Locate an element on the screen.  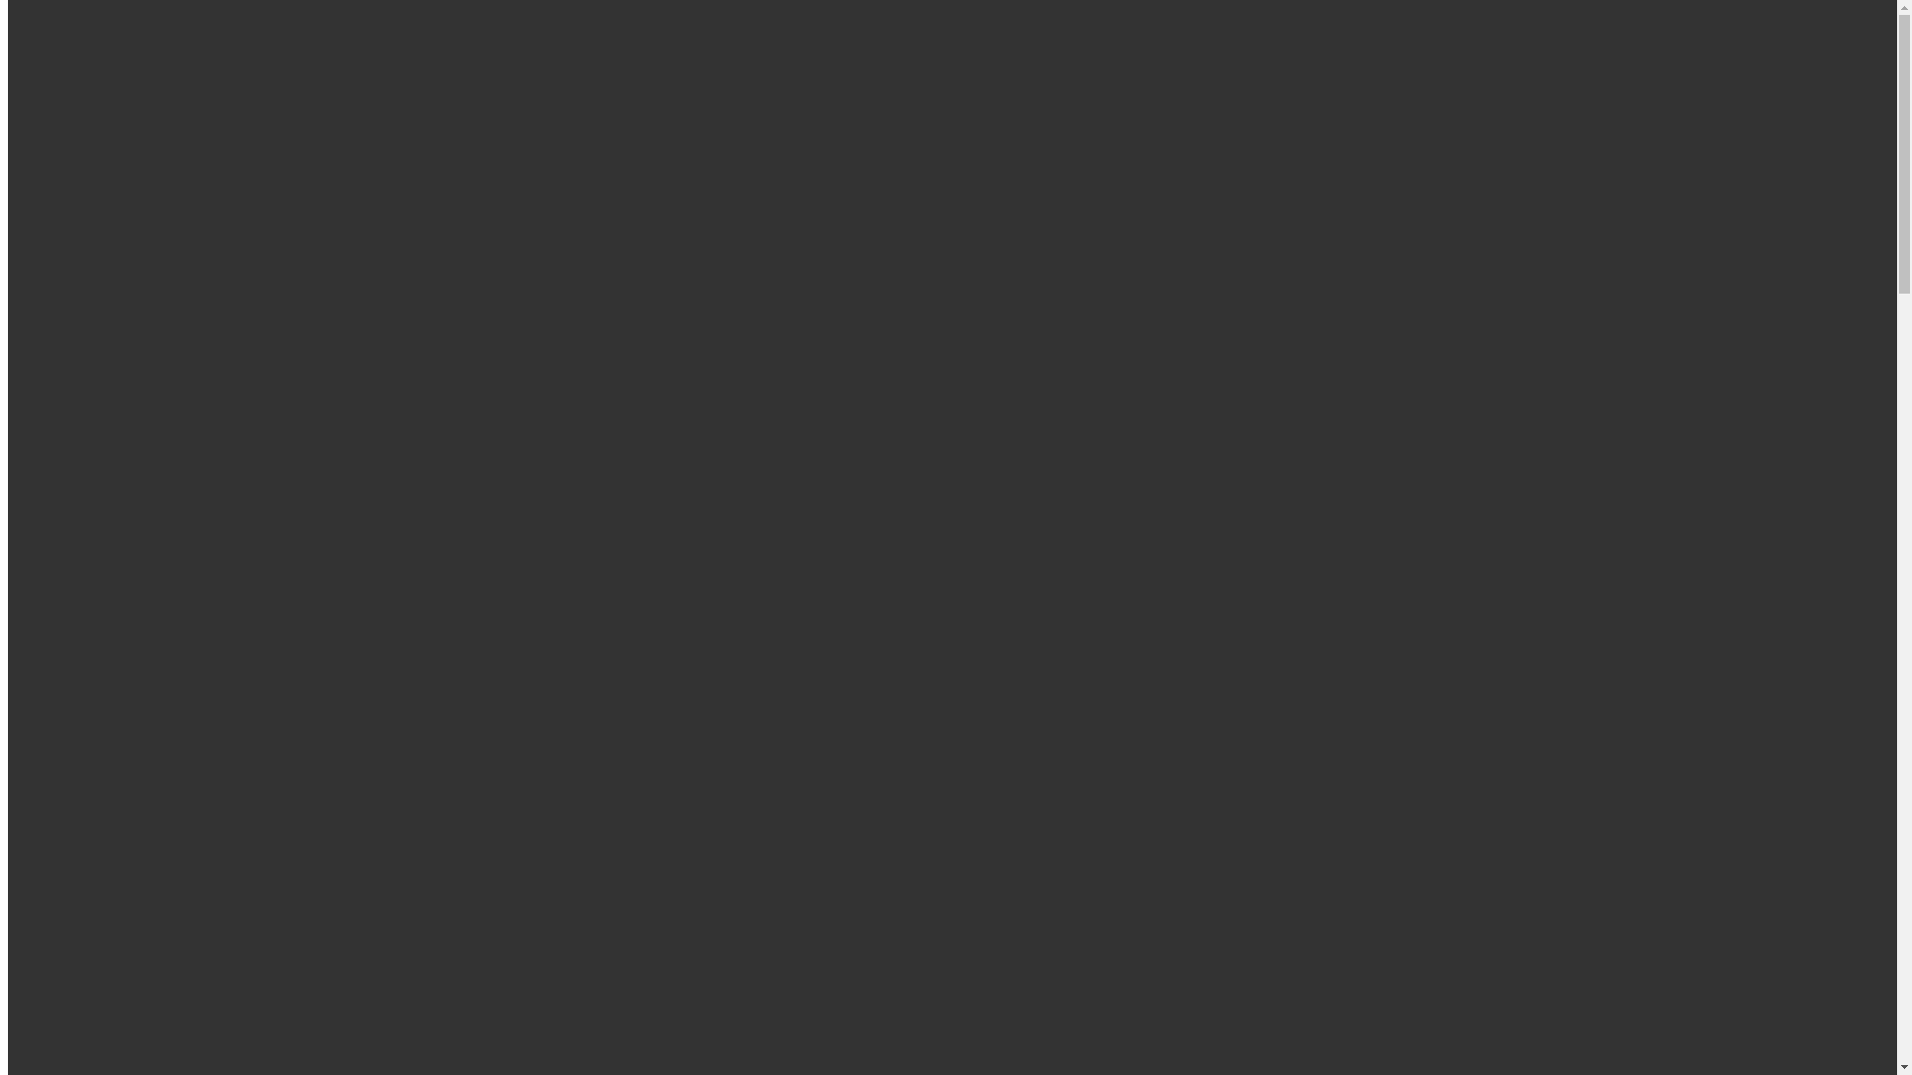
Guidelines for EU projects is located at coordinates (133, 334).